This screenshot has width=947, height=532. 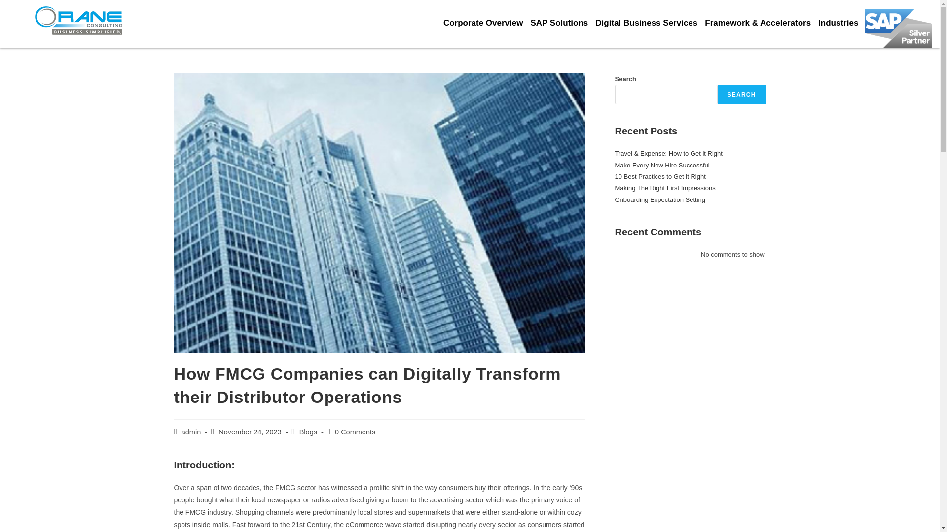 What do you see at coordinates (650, 23) in the screenshot?
I see `Digital Business Services` at bounding box center [650, 23].